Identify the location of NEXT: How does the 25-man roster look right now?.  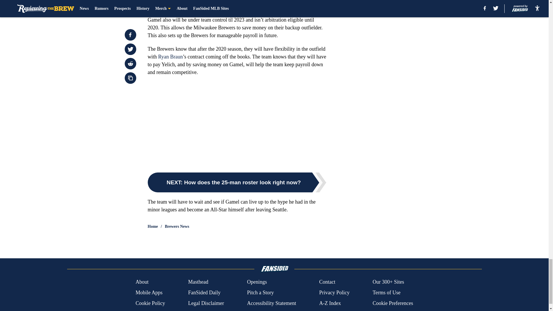
(237, 183).